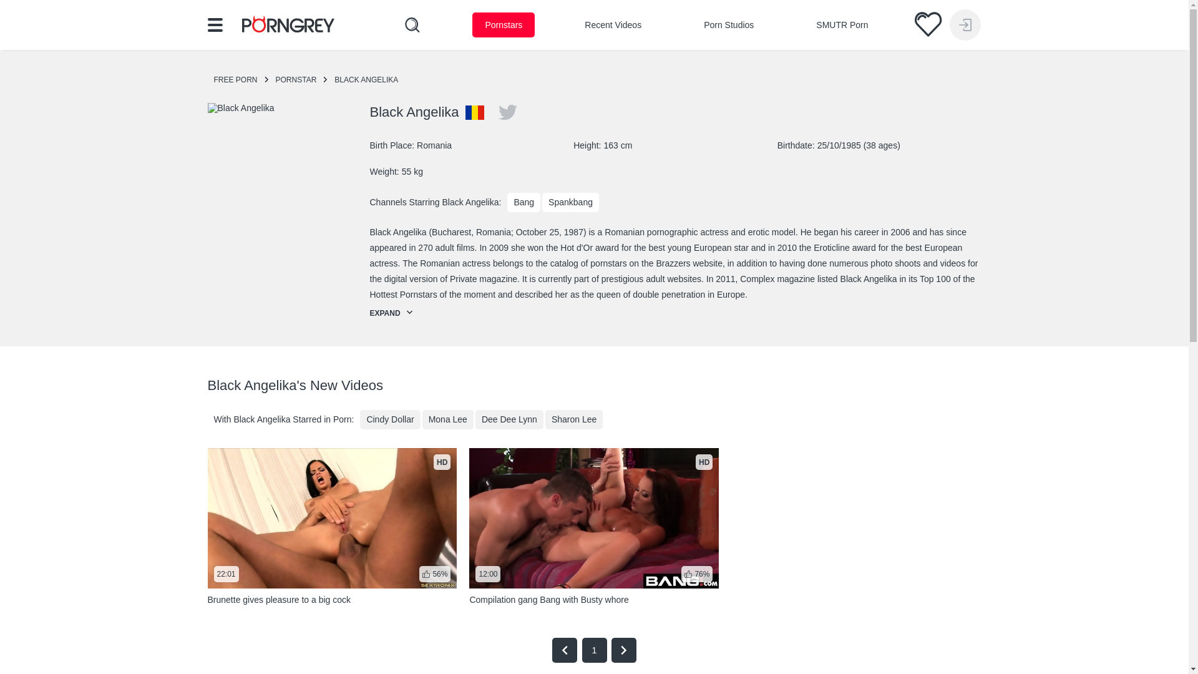  Describe the element at coordinates (503, 25) in the screenshot. I see `Search` at that location.